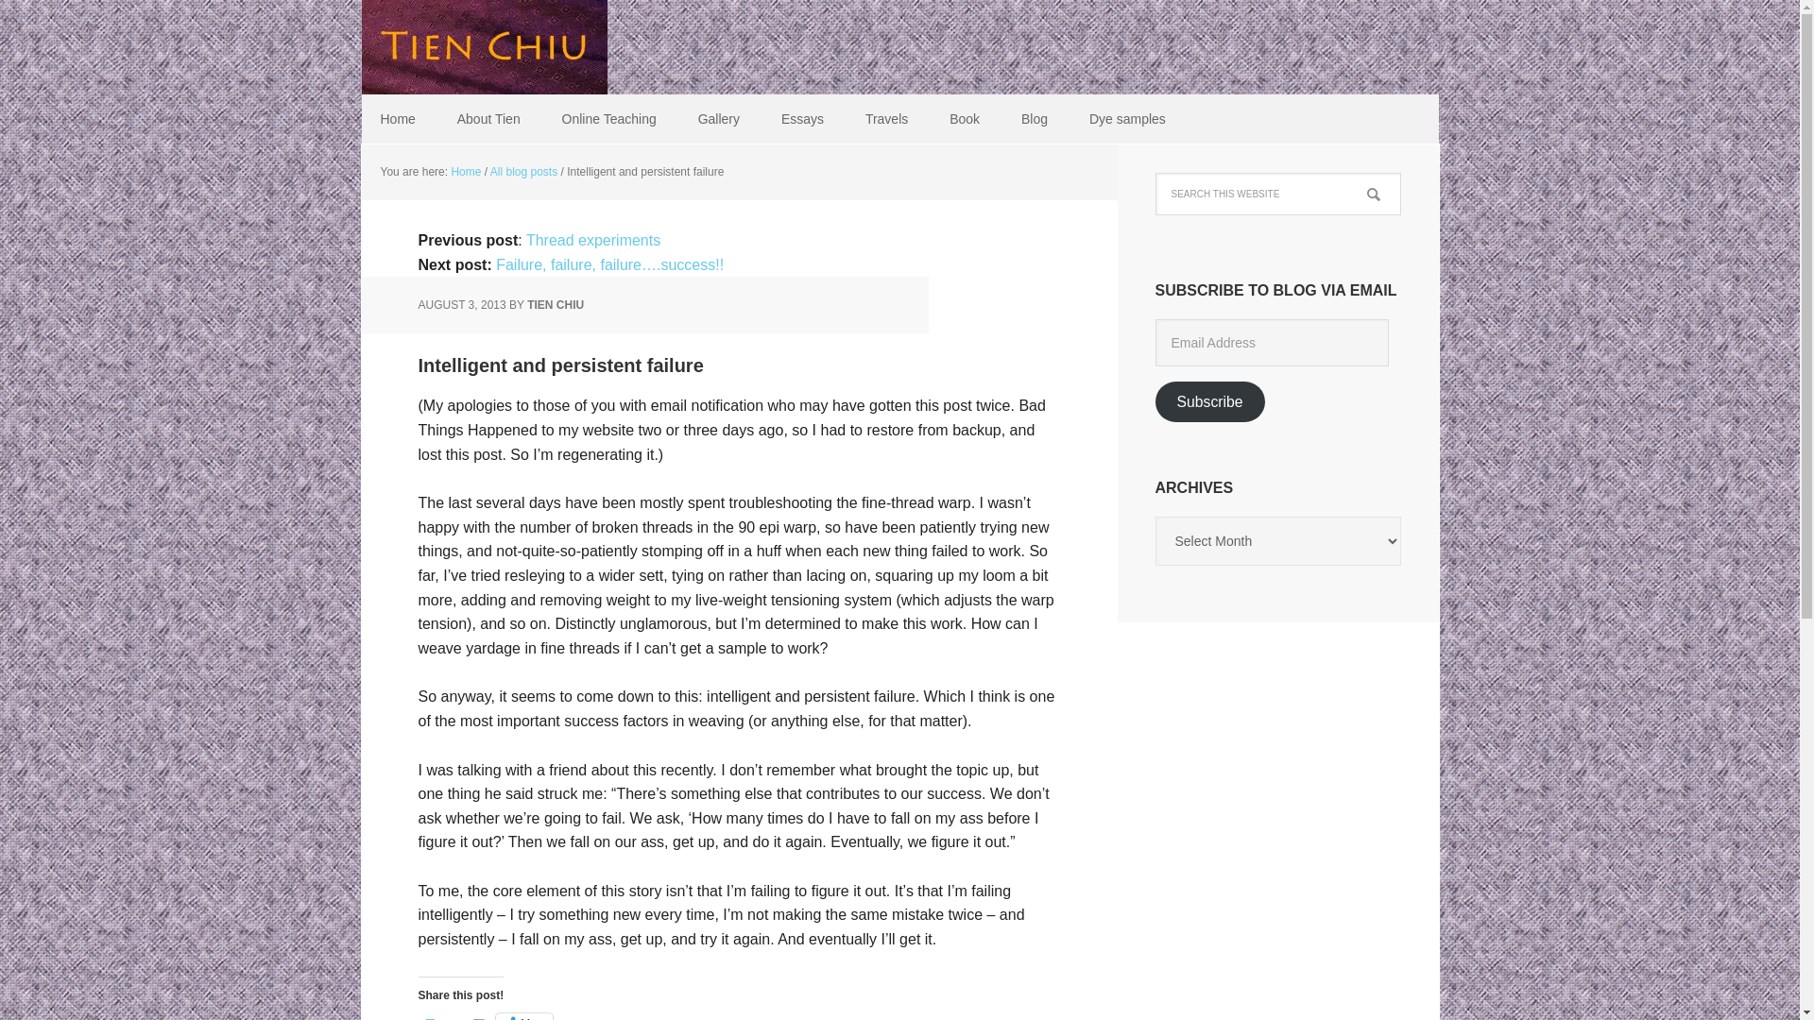 This screenshot has height=1020, width=1814. What do you see at coordinates (484, 47) in the screenshot?
I see `Tien Chiu` at bounding box center [484, 47].